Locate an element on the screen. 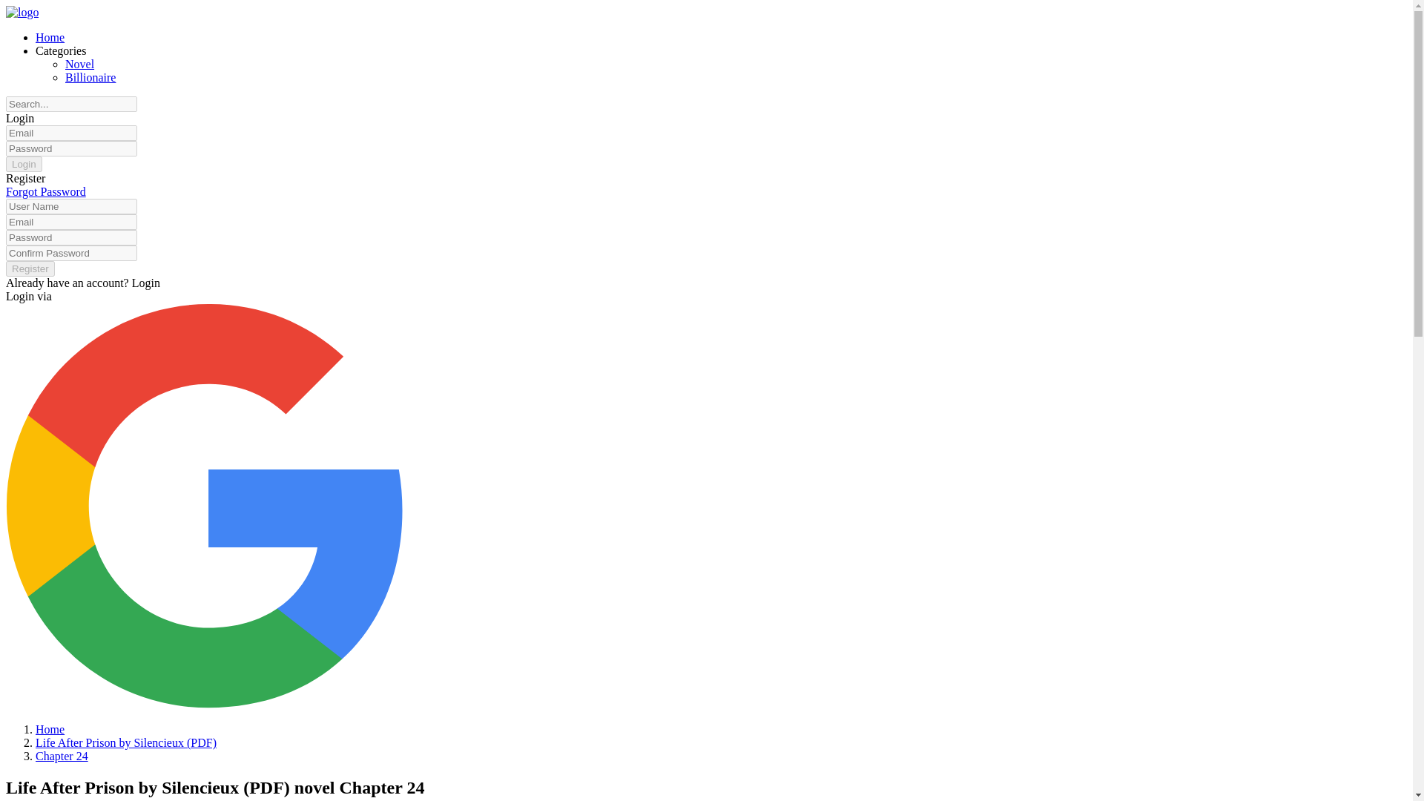 The height and width of the screenshot is (801, 1424). Home is located at coordinates (50, 37).